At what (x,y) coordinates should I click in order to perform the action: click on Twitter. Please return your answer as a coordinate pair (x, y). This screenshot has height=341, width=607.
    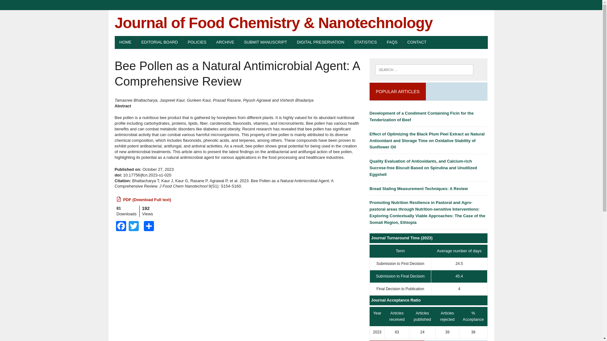
    Looking at the image, I should click on (133, 227).